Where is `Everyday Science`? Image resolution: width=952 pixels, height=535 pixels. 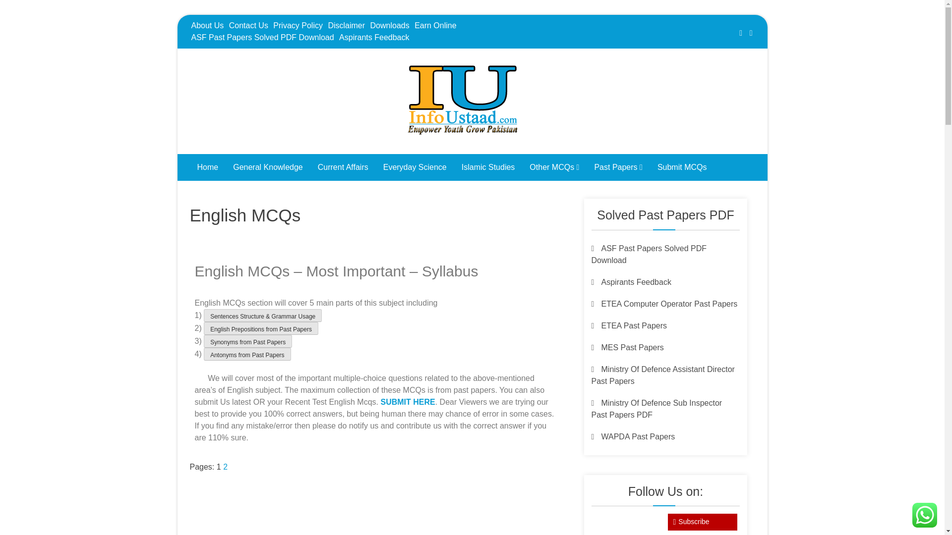 Everyday Science is located at coordinates (415, 167).